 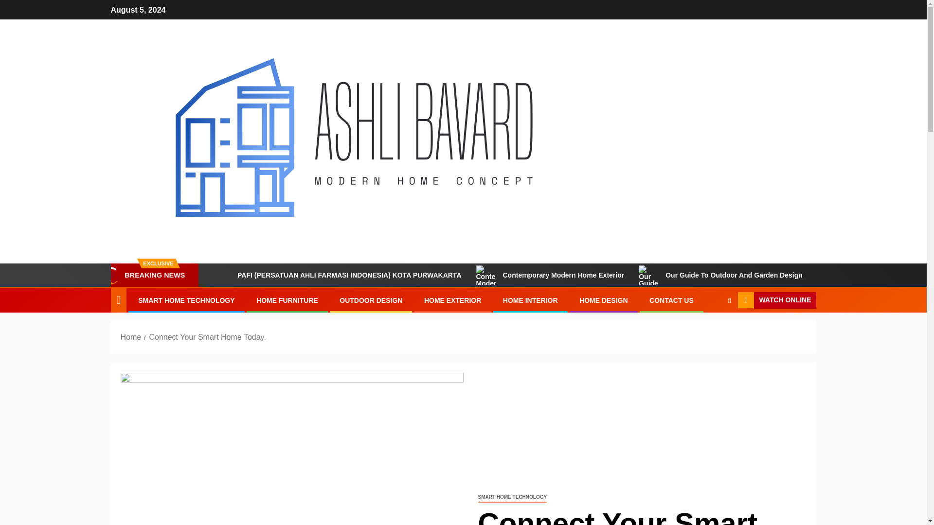 What do you see at coordinates (207, 337) in the screenshot?
I see `Connect Your Smart Home Today.` at bounding box center [207, 337].